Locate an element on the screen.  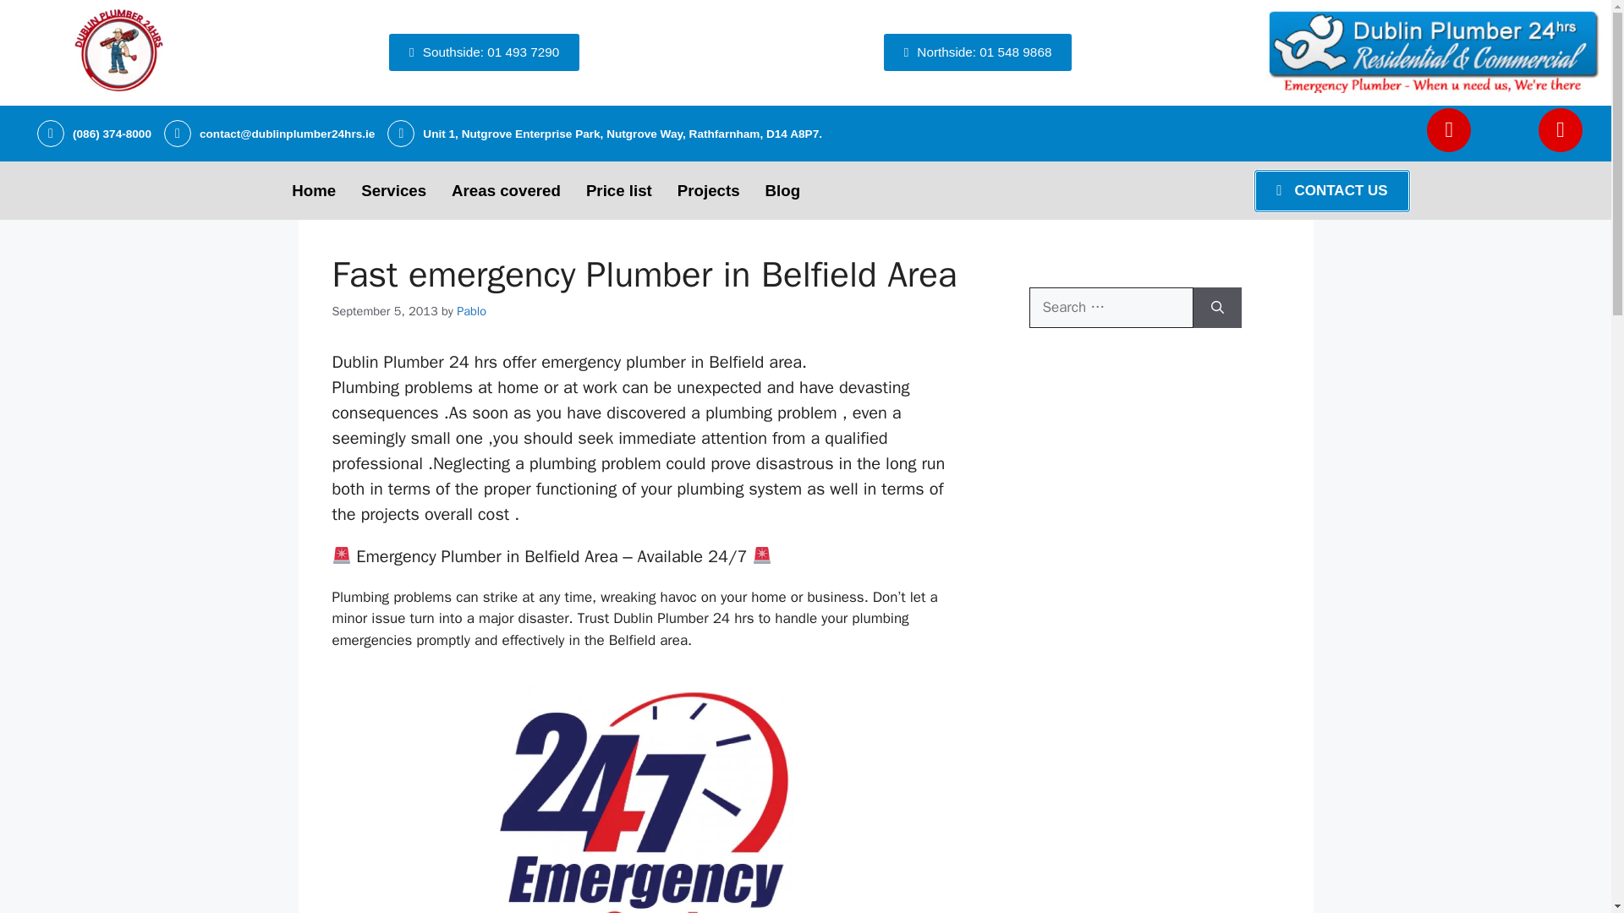
CONTACT US is located at coordinates (1331, 190).